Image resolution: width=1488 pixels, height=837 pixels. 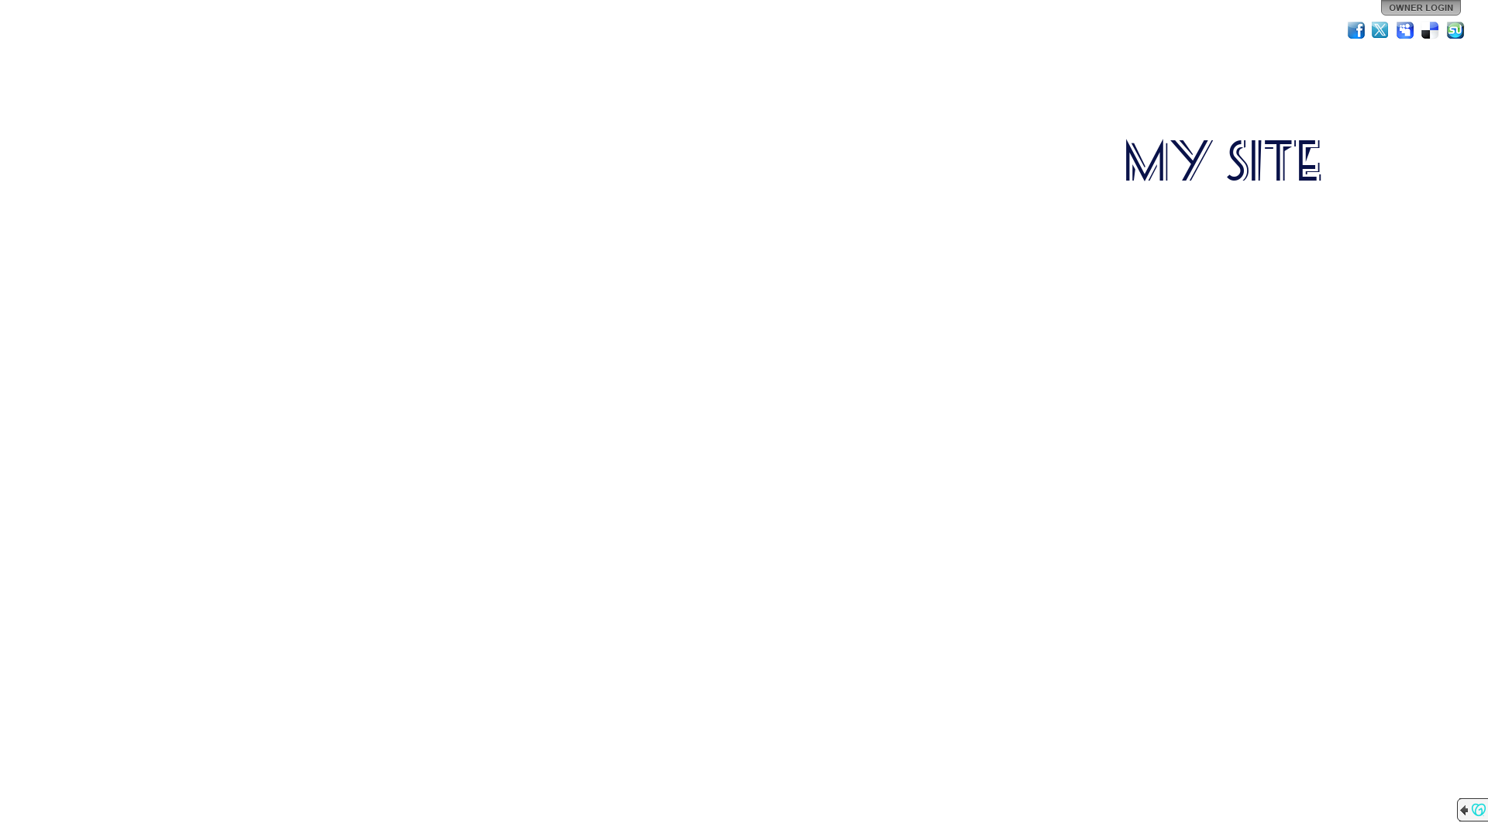 What do you see at coordinates (1356, 30) in the screenshot?
I see `Facebook` at bounding box center [1356, 30].